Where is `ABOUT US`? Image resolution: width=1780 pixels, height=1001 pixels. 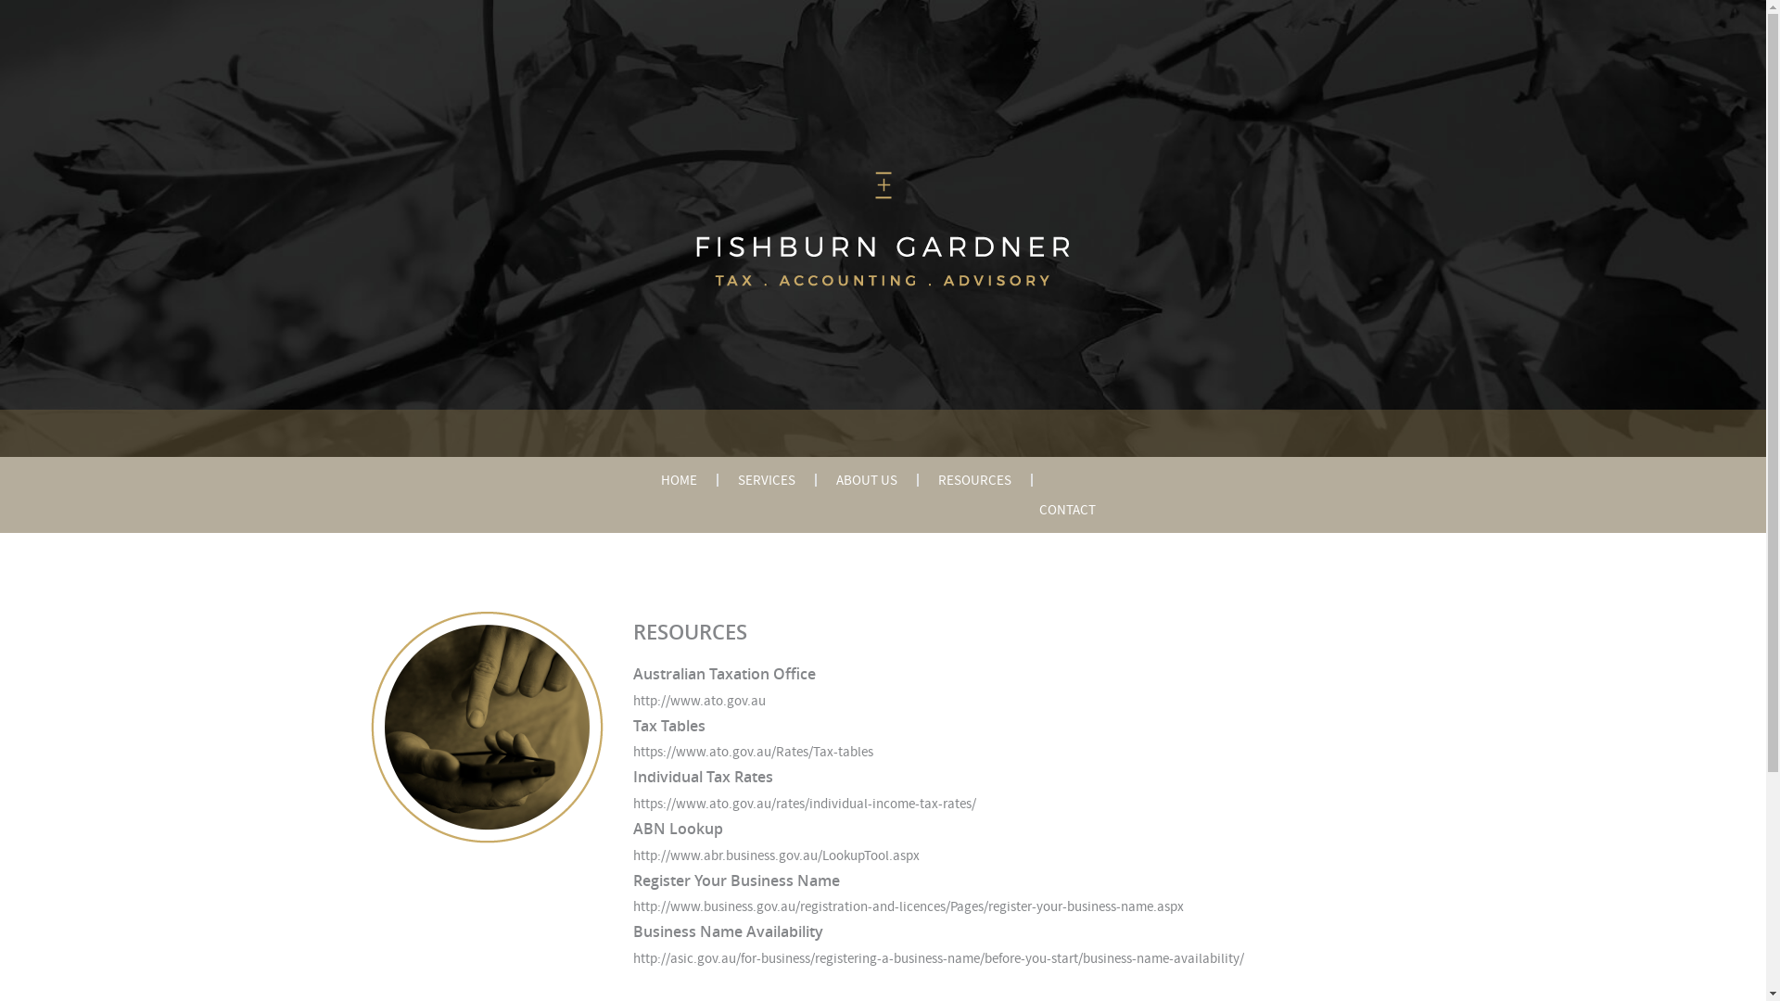
ABOUT US is located at coordinates (866, 480).